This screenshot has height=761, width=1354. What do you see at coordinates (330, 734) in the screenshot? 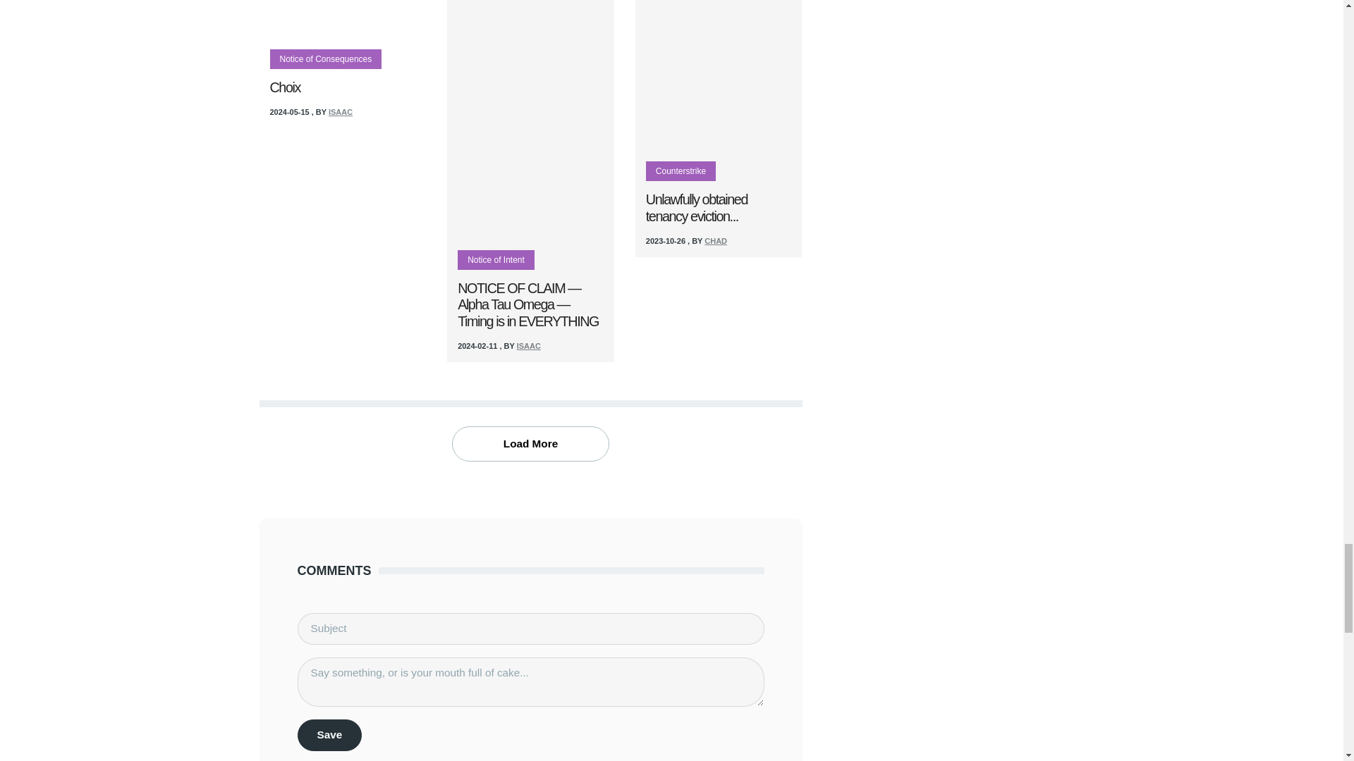
I see `Save` at bounding box center [330, 734].